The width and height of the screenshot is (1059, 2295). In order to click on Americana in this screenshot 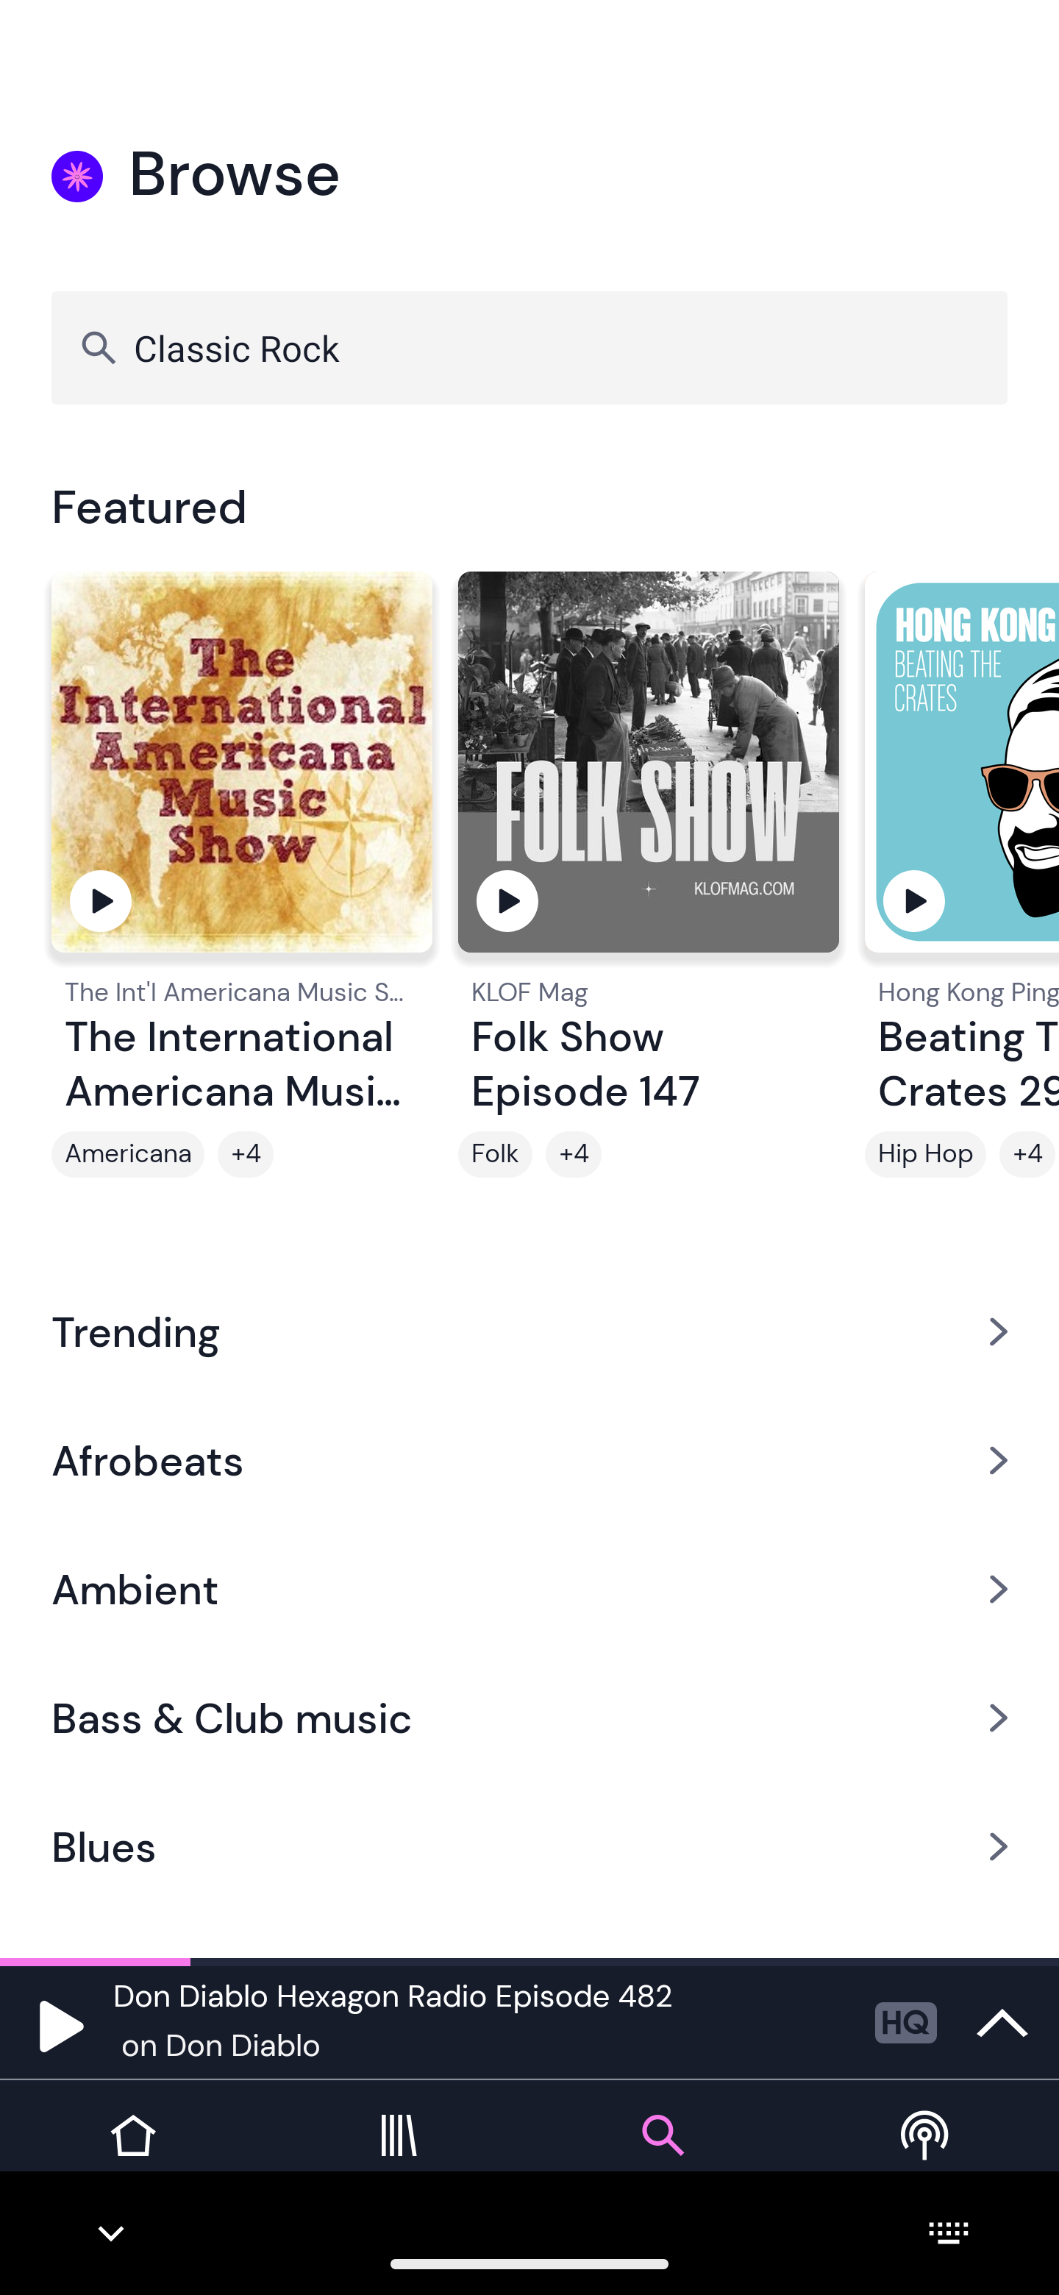, I will do `click(128, 1154)`.